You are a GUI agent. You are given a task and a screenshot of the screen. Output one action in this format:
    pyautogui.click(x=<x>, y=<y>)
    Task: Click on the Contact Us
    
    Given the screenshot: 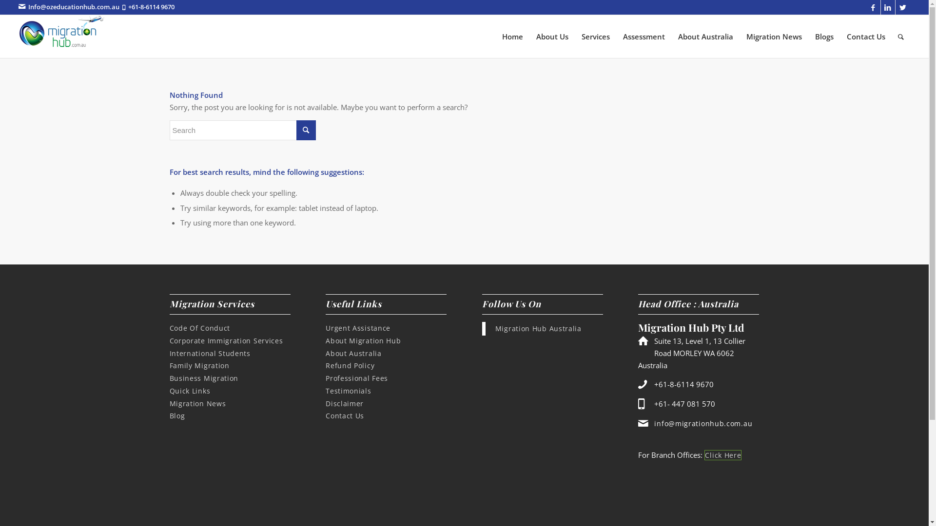 What is the action you would take?
    pyautogui.click(x=345, y=416)
    